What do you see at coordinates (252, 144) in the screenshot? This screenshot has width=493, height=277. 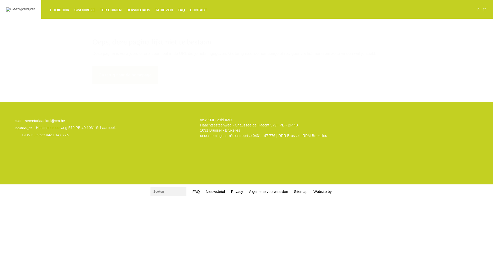 I see `x` at bounding box center [252, 144].